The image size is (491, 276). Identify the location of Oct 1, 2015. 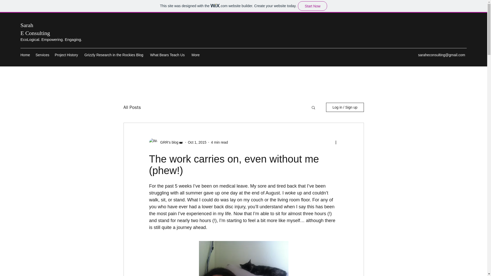
(197, 142).